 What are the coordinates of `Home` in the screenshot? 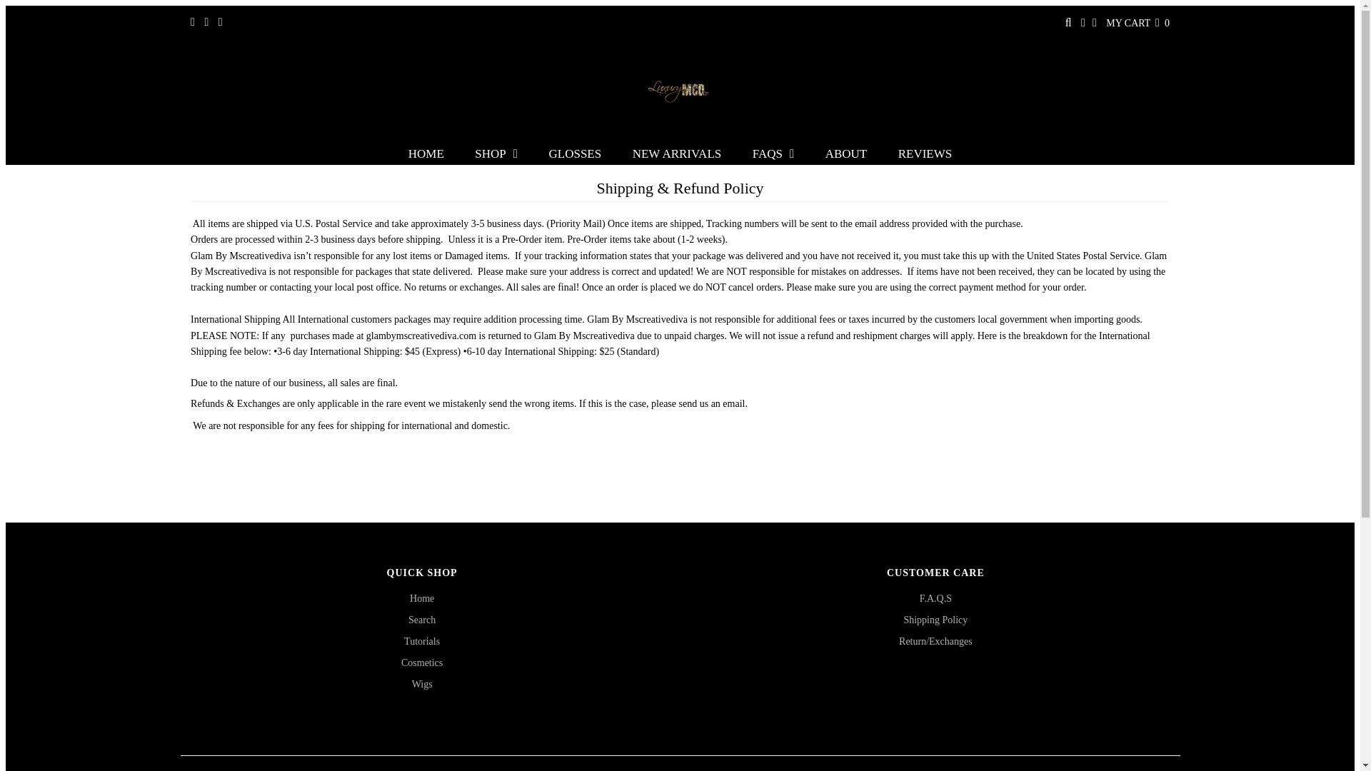 It's located at (422, 598).